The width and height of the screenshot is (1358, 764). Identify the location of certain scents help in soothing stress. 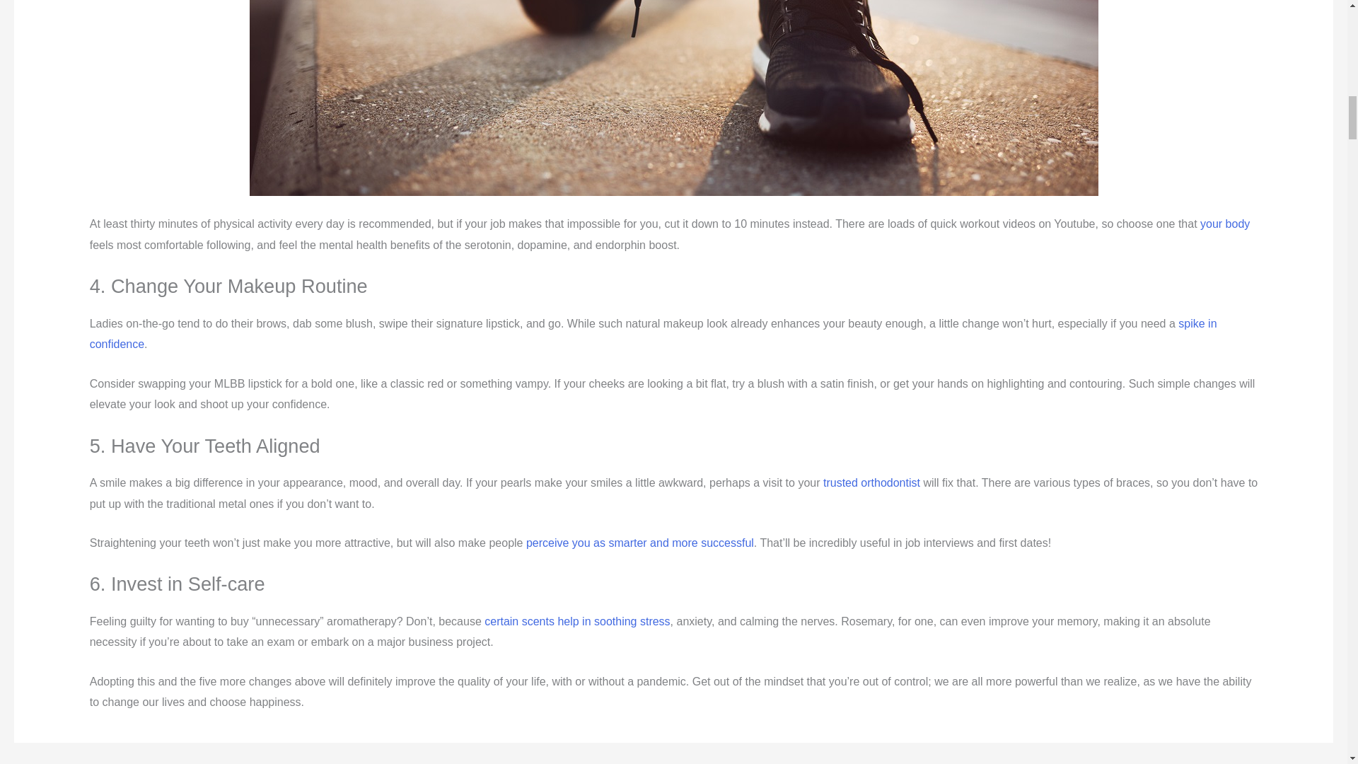
(576, 621).